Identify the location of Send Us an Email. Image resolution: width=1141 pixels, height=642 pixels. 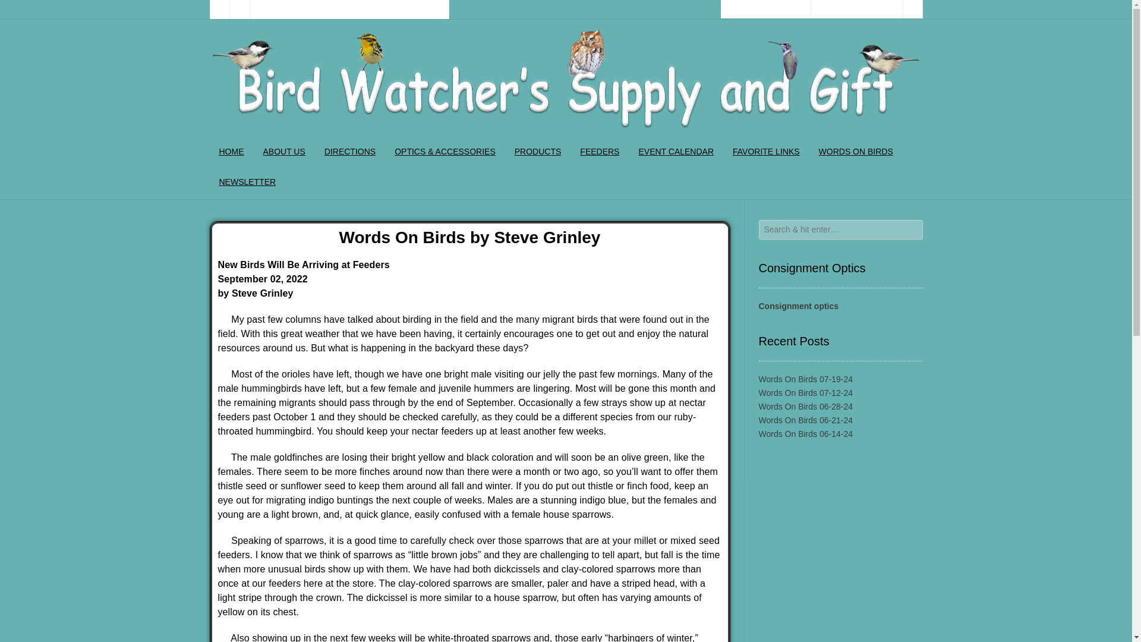
(219, 10).